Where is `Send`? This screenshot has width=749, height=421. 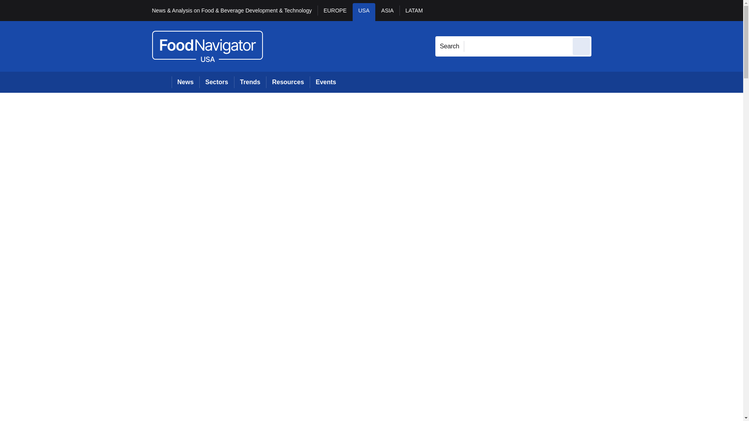 Send is located at coordinates (581, 46).